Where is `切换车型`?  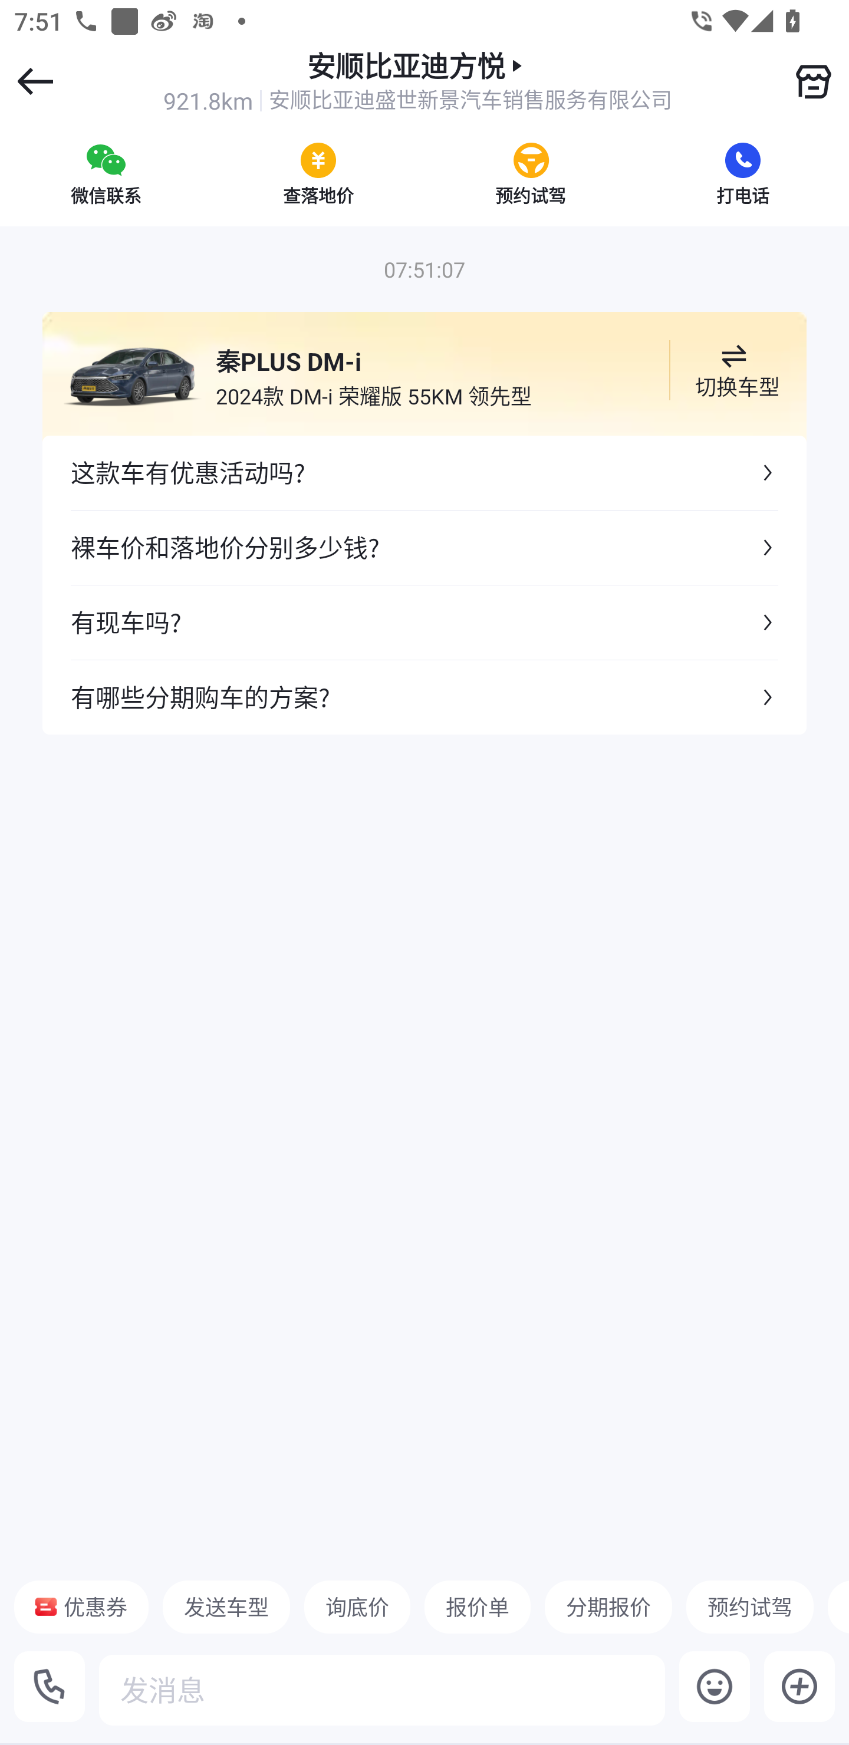
切换车型 is located at coordinates (733, 370).